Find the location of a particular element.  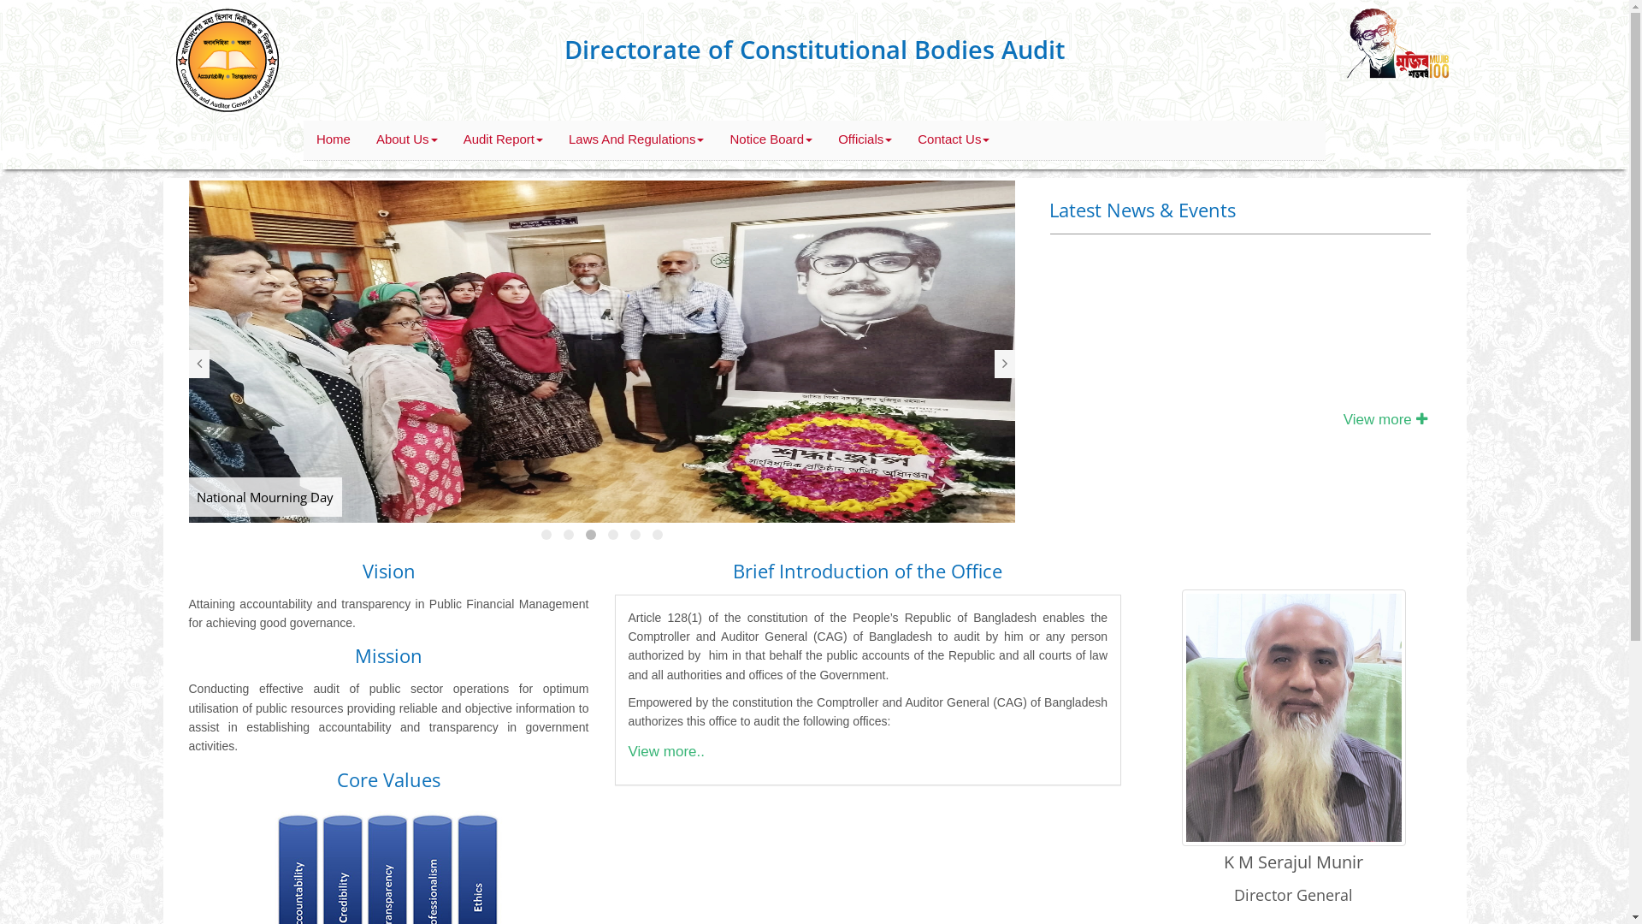

Audit Report is located at coordinates (503, 140).